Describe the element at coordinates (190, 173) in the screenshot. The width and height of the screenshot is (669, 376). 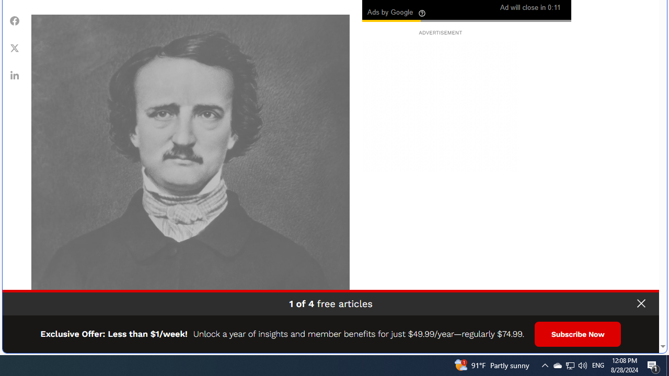
I see `Portrait of Edgar Allan Poe.` at that location.